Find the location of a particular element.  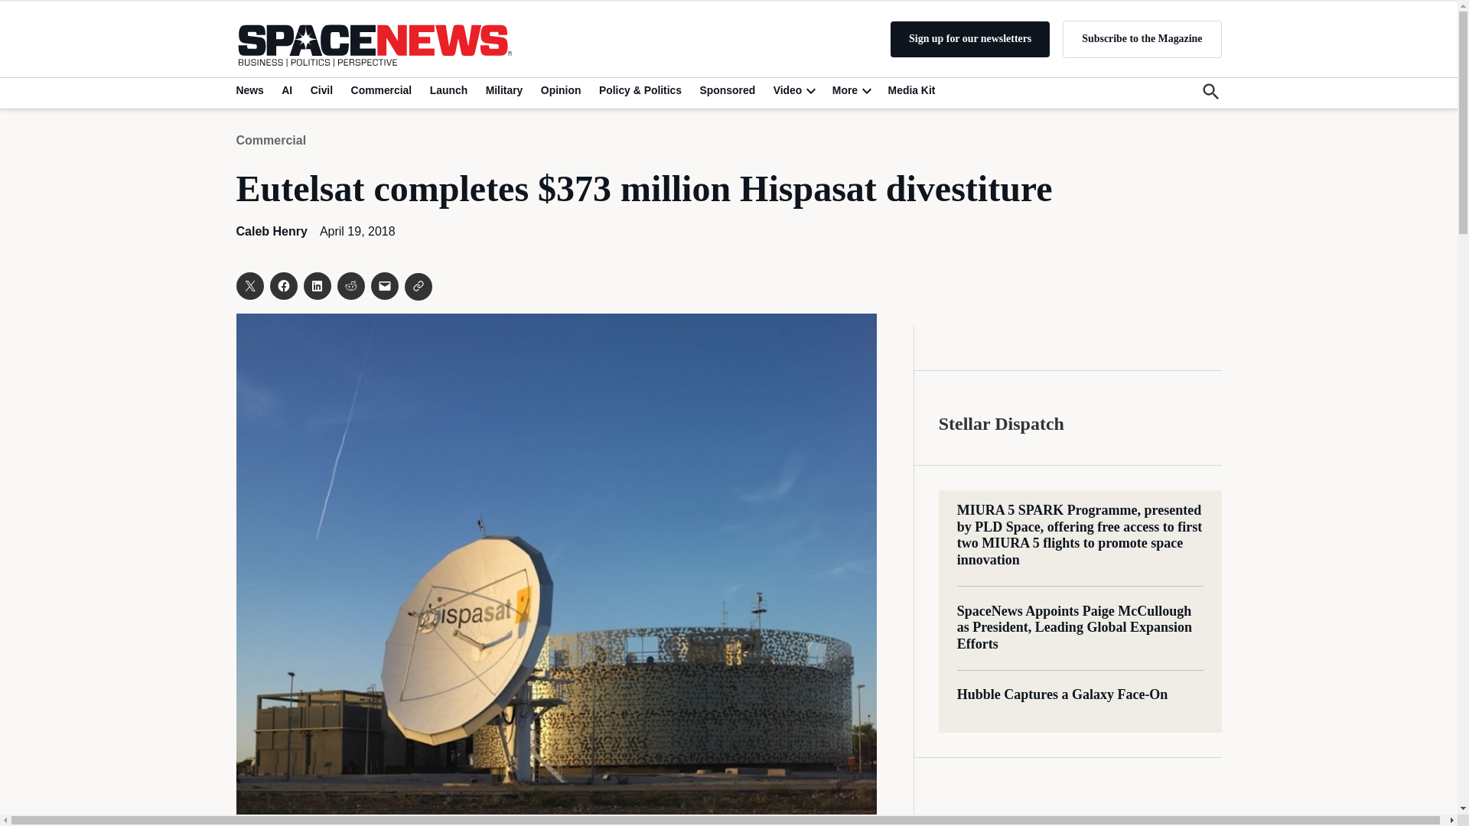

Click to email a link to a friend is located at coordinates (384, 286).